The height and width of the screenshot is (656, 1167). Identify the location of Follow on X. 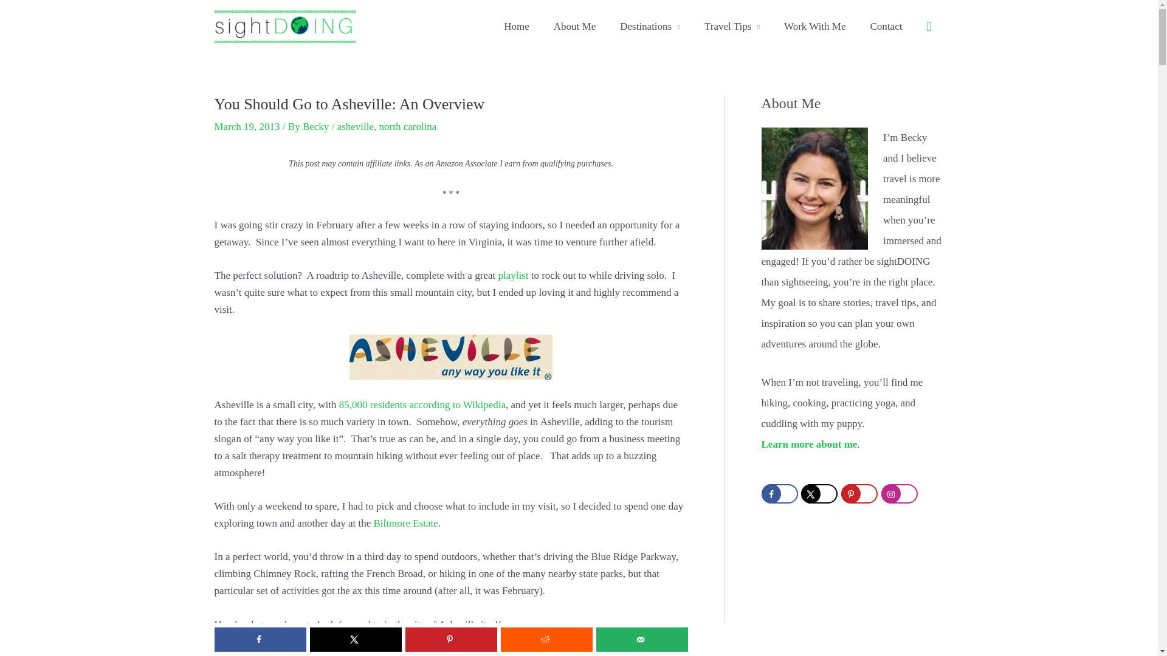
(819, 494).